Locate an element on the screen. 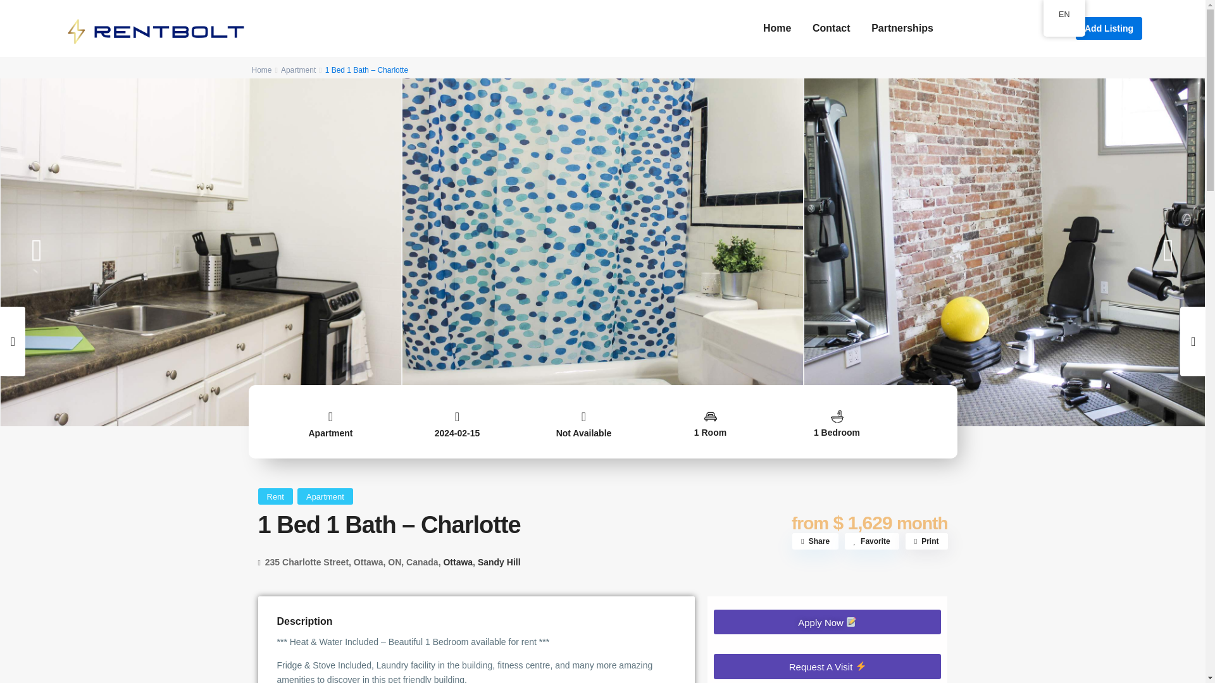 This screenshot has width=1215, height=683. Sandy Hill is located at coordinates (499, 562).